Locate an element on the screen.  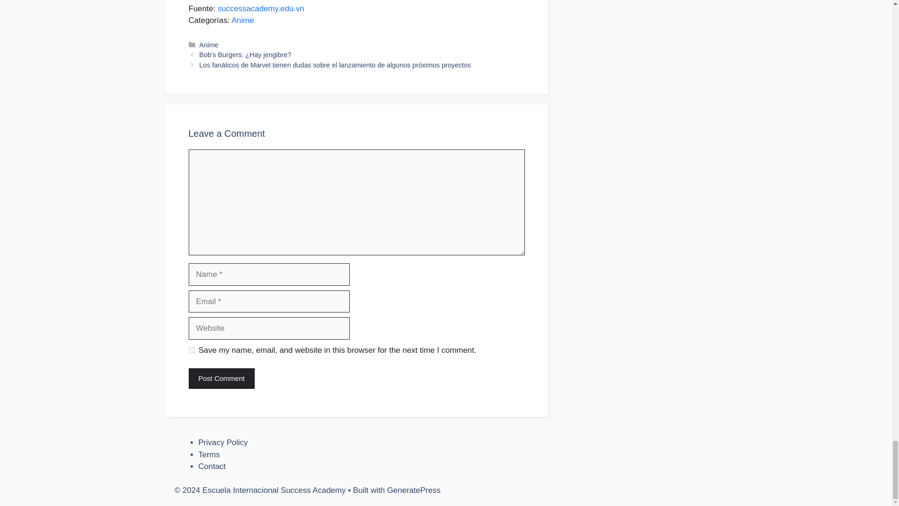
Anime is located at coordinates (242, 20).